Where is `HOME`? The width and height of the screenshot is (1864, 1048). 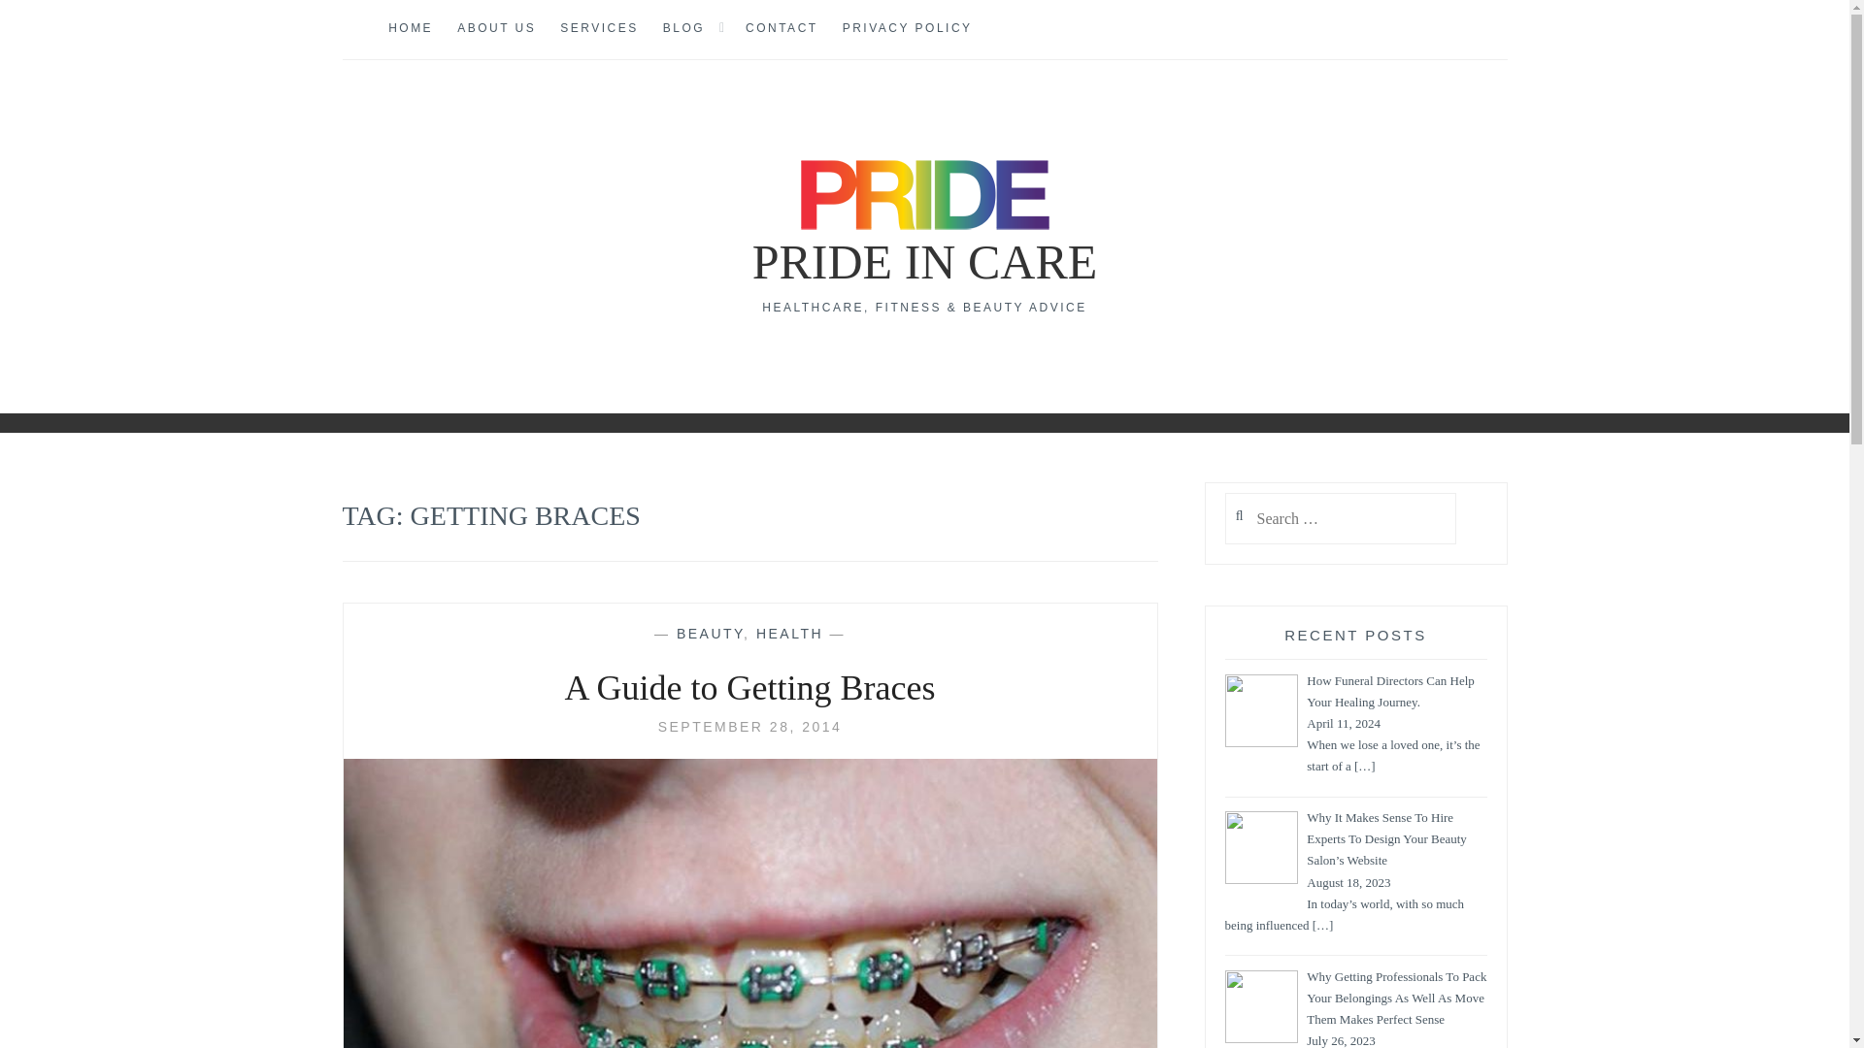 HOME is located at coordinates (410, 29).